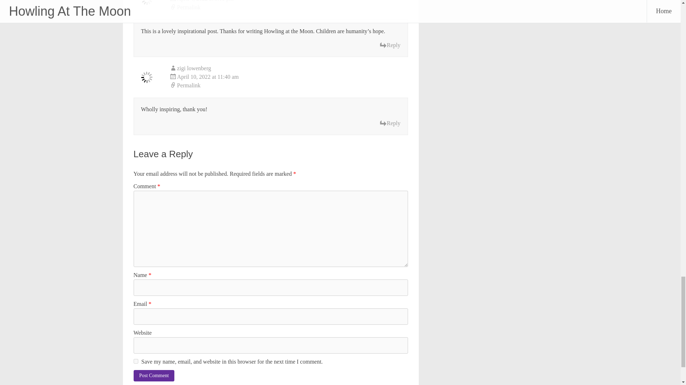  I want to click on Permalink, so click(289, 7).